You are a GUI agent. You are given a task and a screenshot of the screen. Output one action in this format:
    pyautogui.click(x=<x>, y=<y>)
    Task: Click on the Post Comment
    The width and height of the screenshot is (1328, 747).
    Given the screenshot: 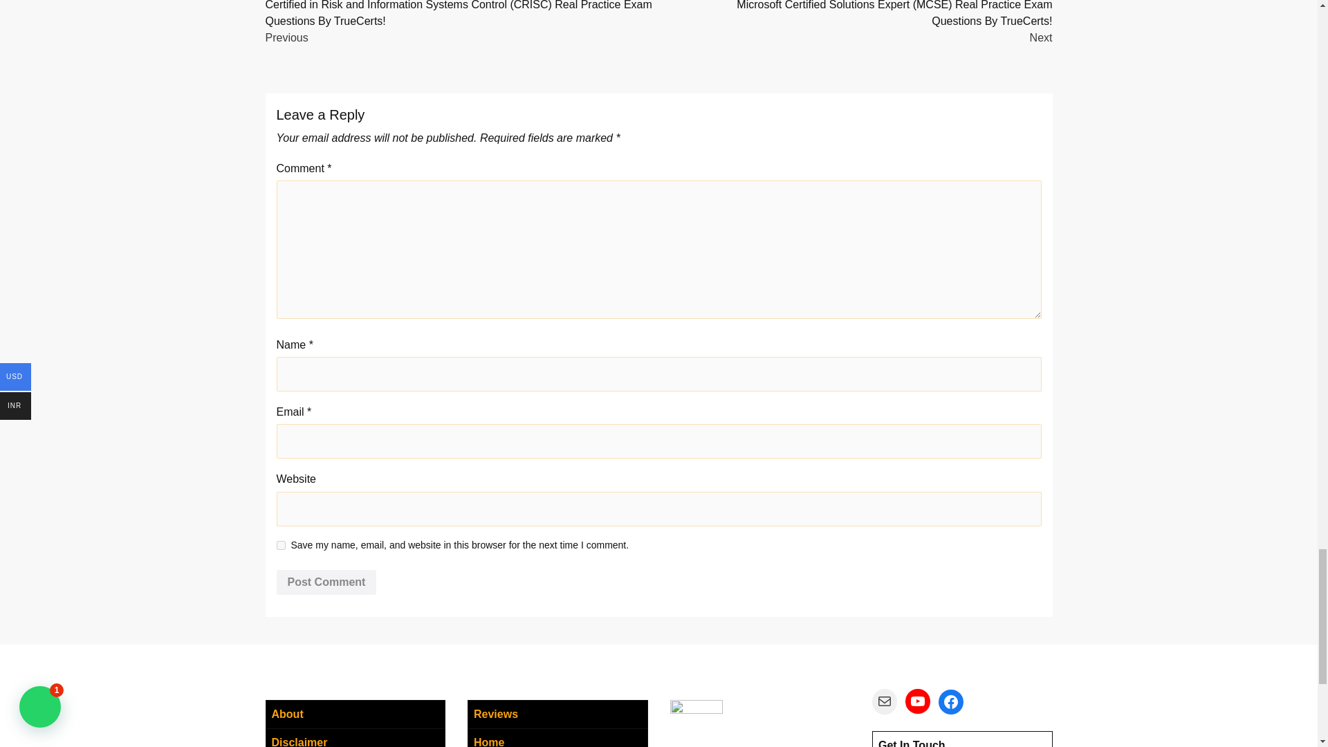 What is the action you would take?
    pyautogui.click(x=326, y=582)
    